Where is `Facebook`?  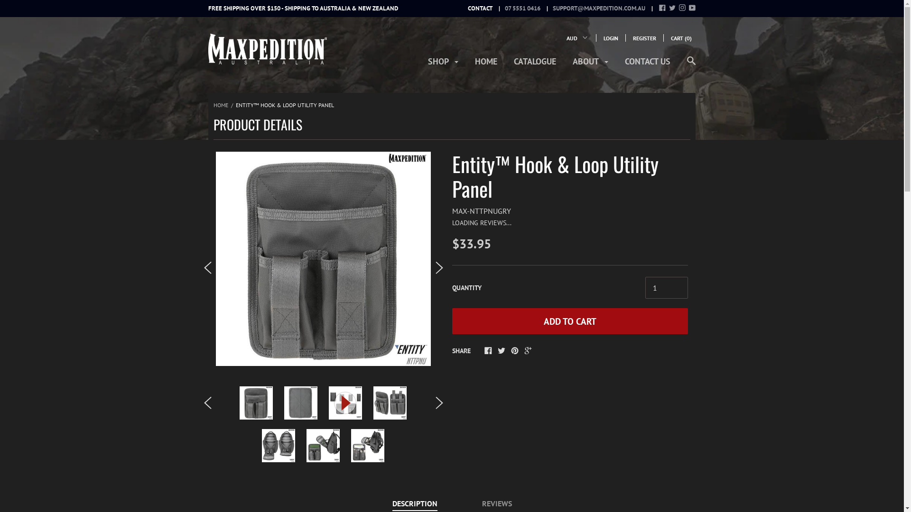
Facebook is located at coordinates (662, 9).